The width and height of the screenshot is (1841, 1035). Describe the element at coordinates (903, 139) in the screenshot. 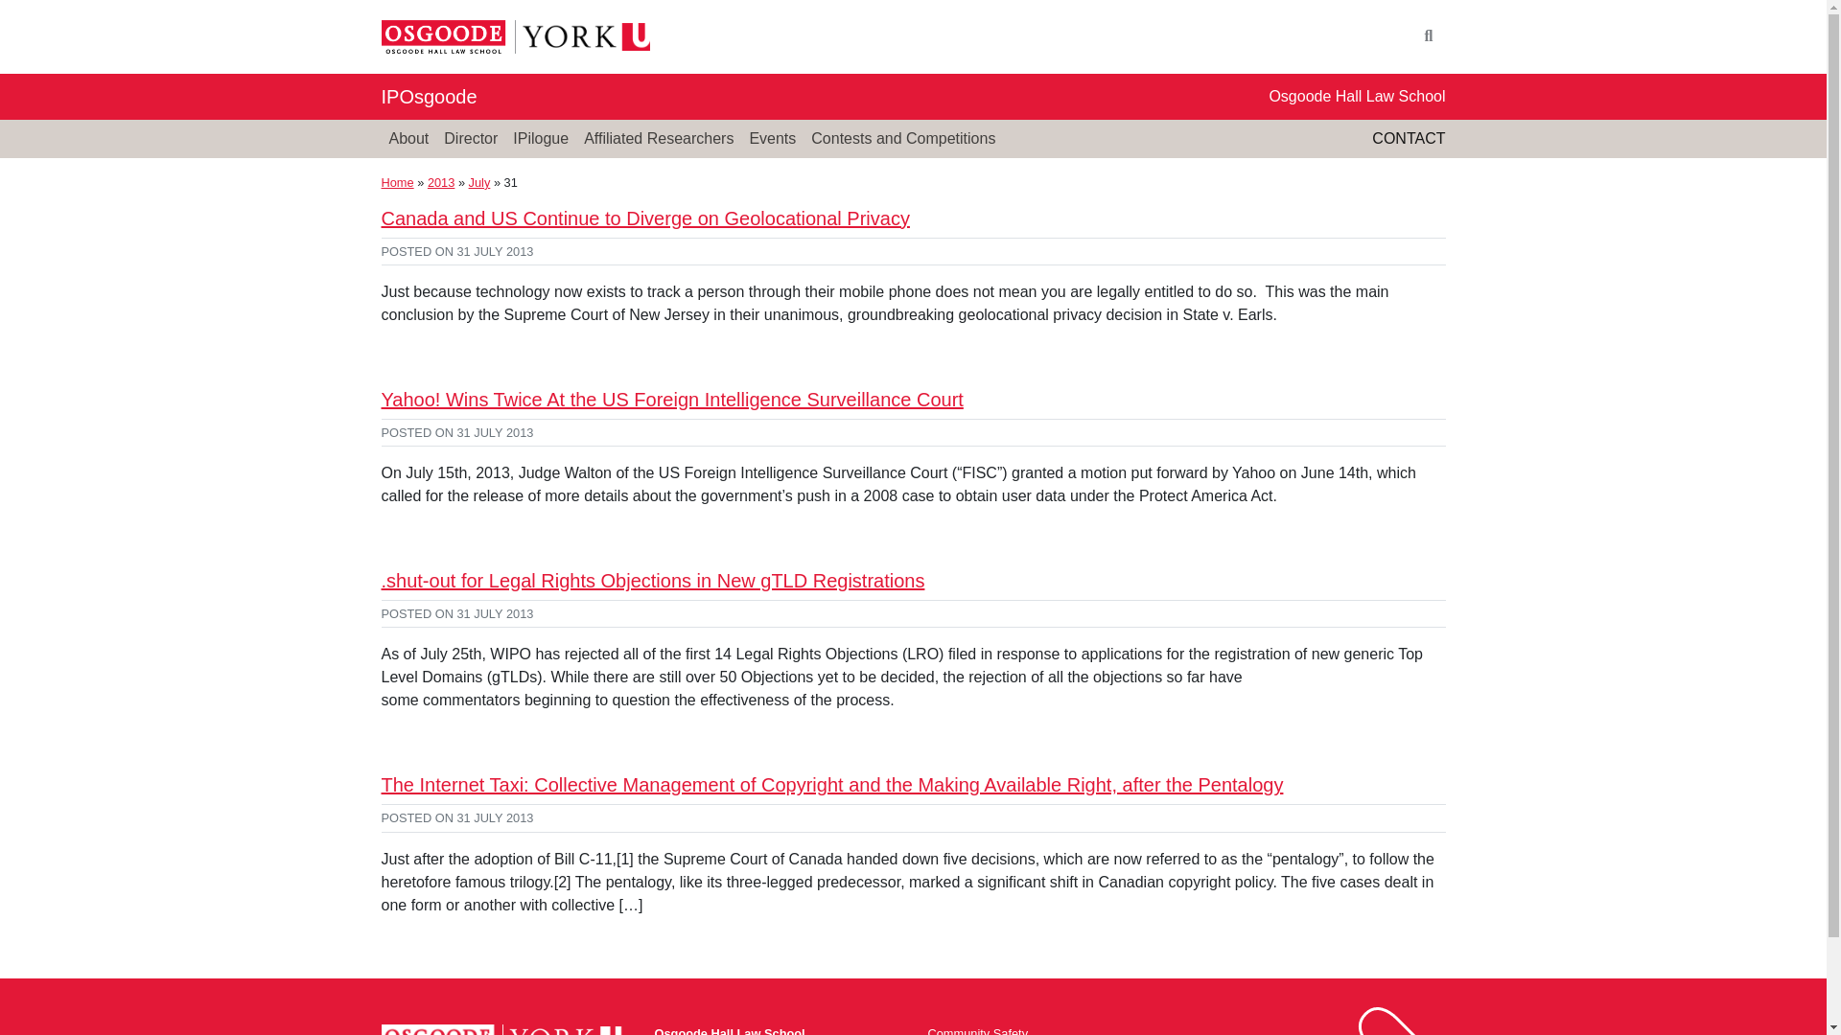

I see `Contests and Competitions` at that location.